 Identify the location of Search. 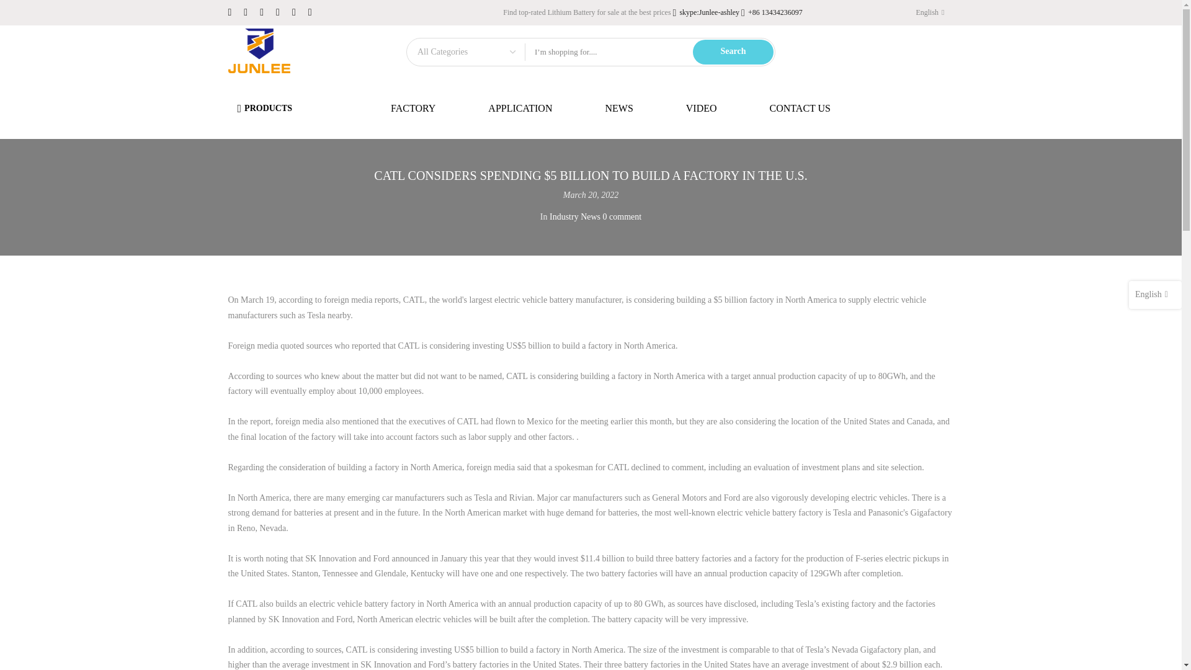
(733, 51).